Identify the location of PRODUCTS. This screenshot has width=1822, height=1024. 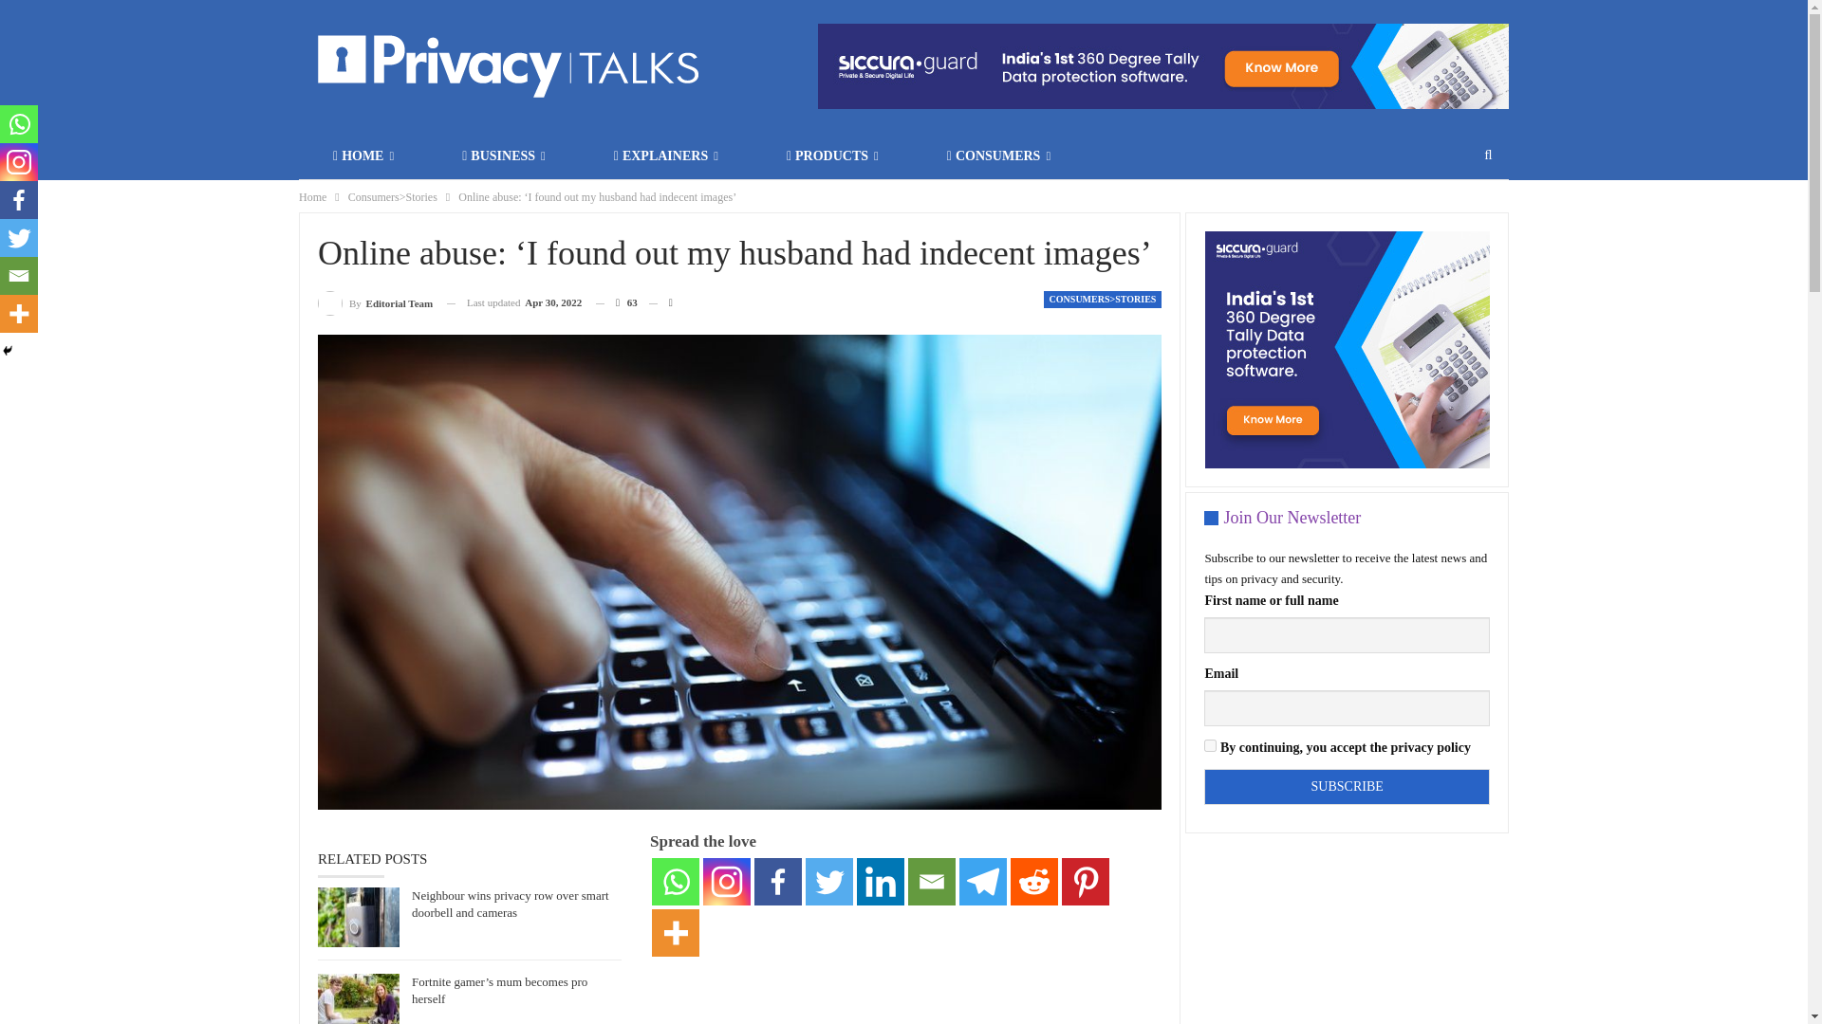
(831, 156).